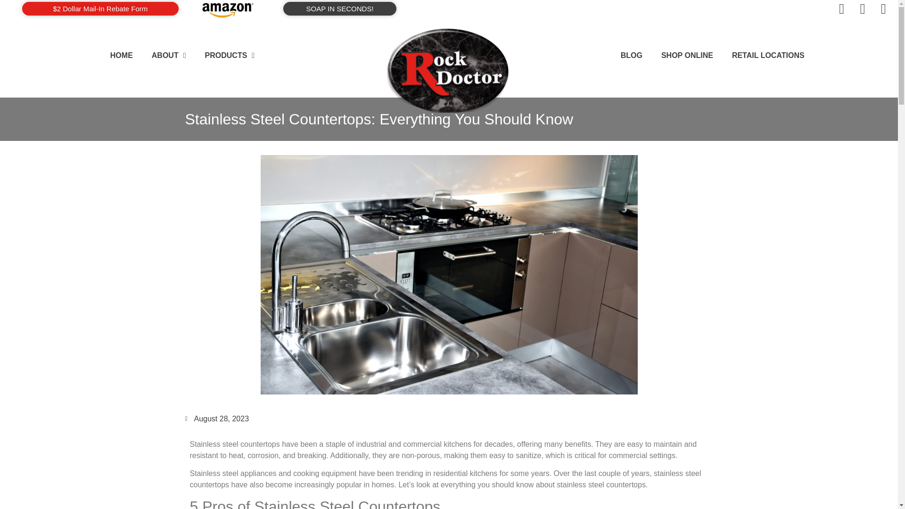 The width and height of the screenshot is (905, 509). What do you see at coordinates (169, 56) in the screenshot?
I see `ABOUT` at bounding box center [169, 56].